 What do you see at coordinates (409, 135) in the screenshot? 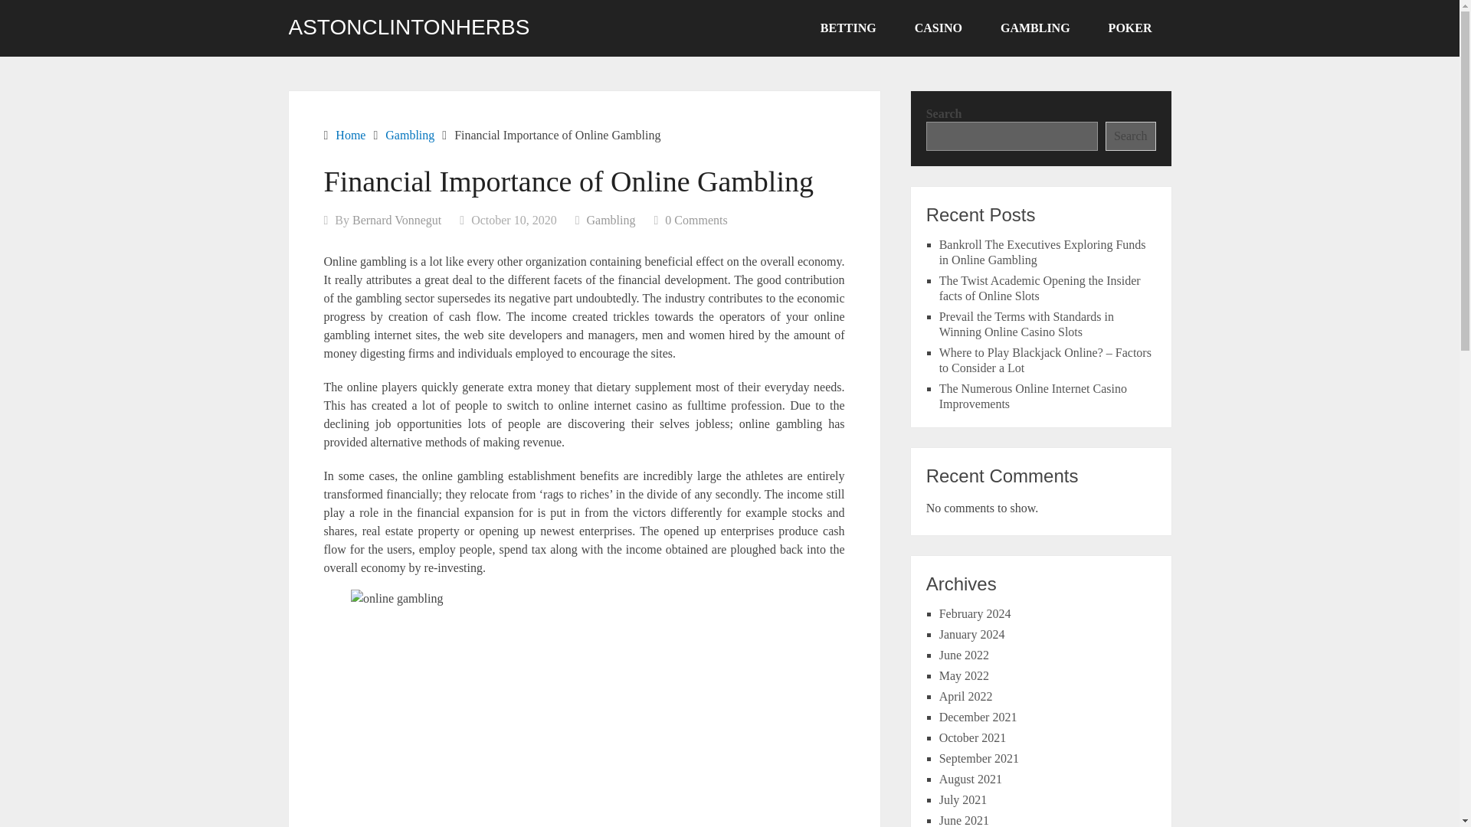
I see `Gambling` at bounding box center [409, 135].